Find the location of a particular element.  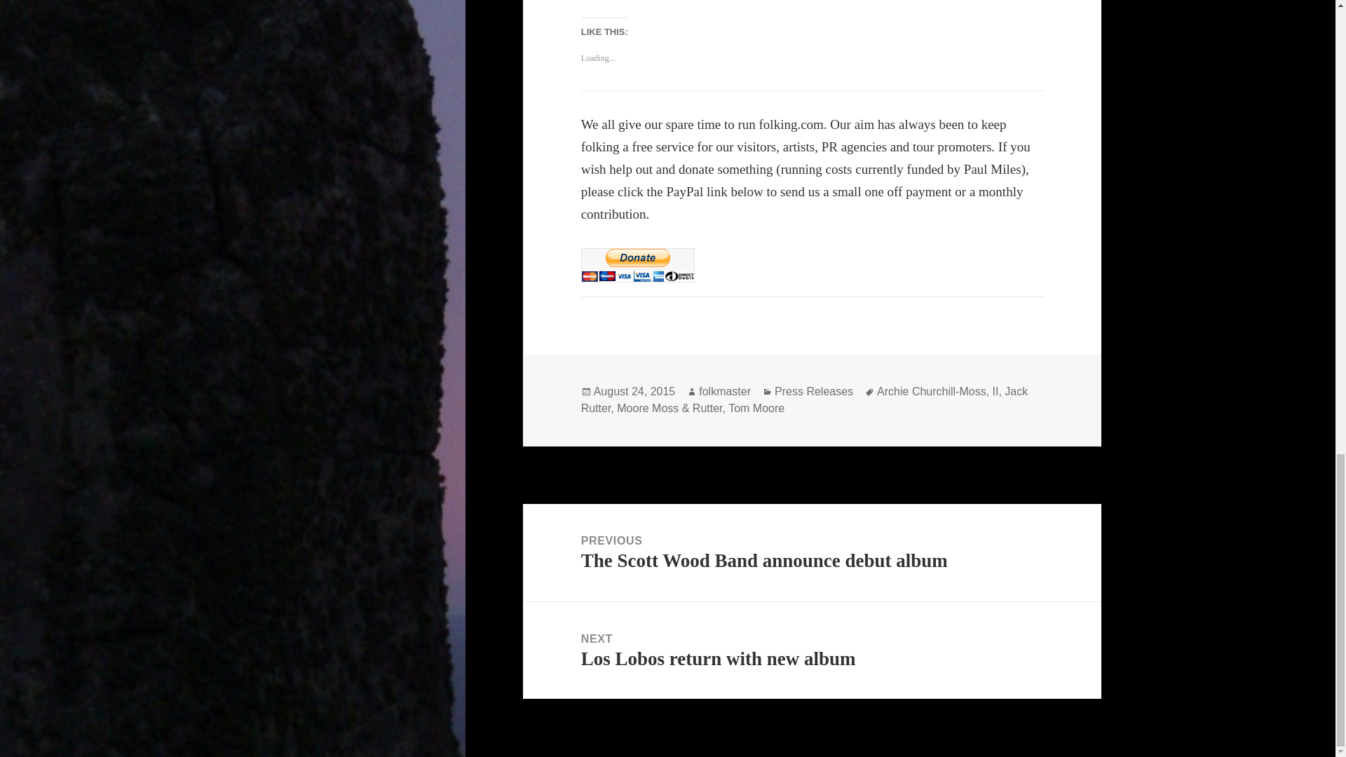

Press Releases is located at coordinates (805, 400).